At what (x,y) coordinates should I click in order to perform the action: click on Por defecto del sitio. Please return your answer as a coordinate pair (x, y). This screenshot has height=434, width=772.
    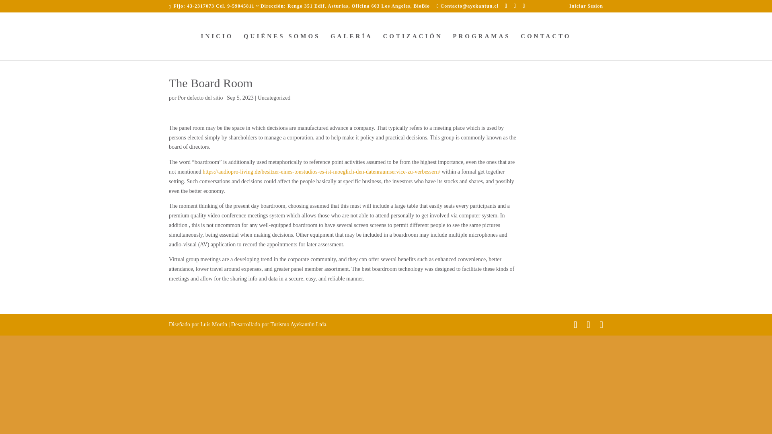
    Looking at the image, I should click on (200, 98).